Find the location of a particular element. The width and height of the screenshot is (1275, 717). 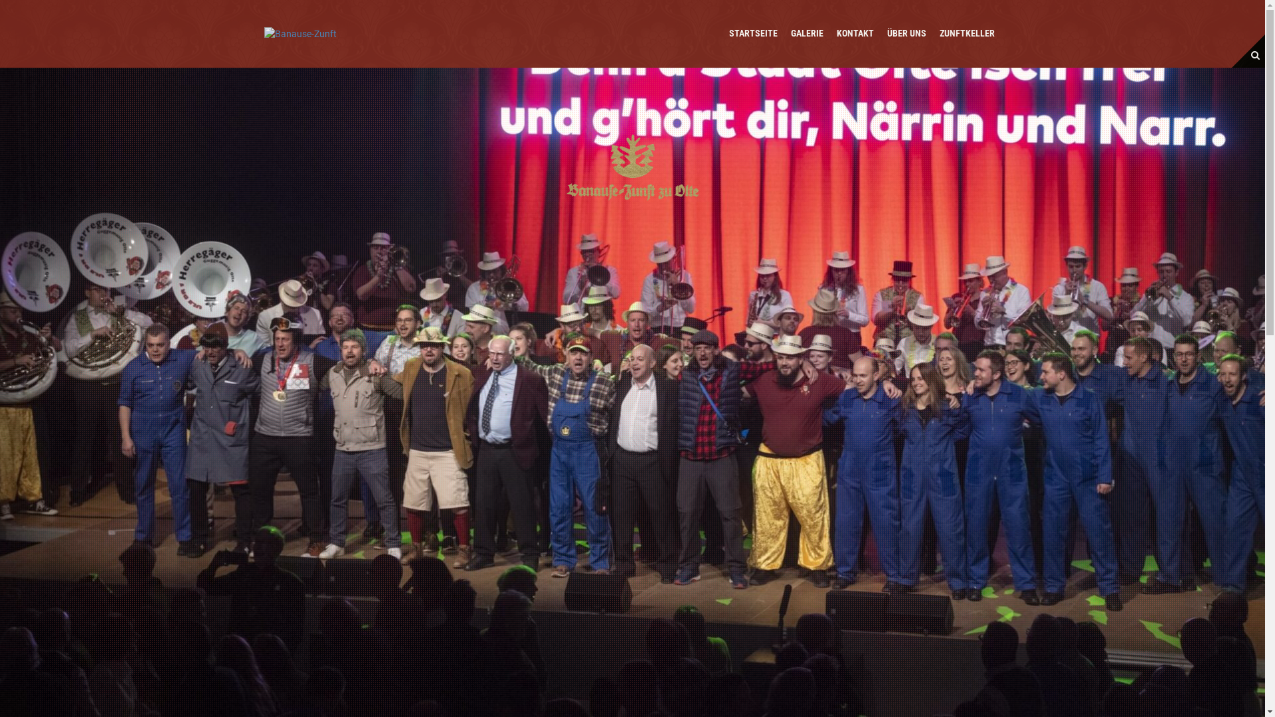

STARTSEITE is located at coordinates (753, 33).